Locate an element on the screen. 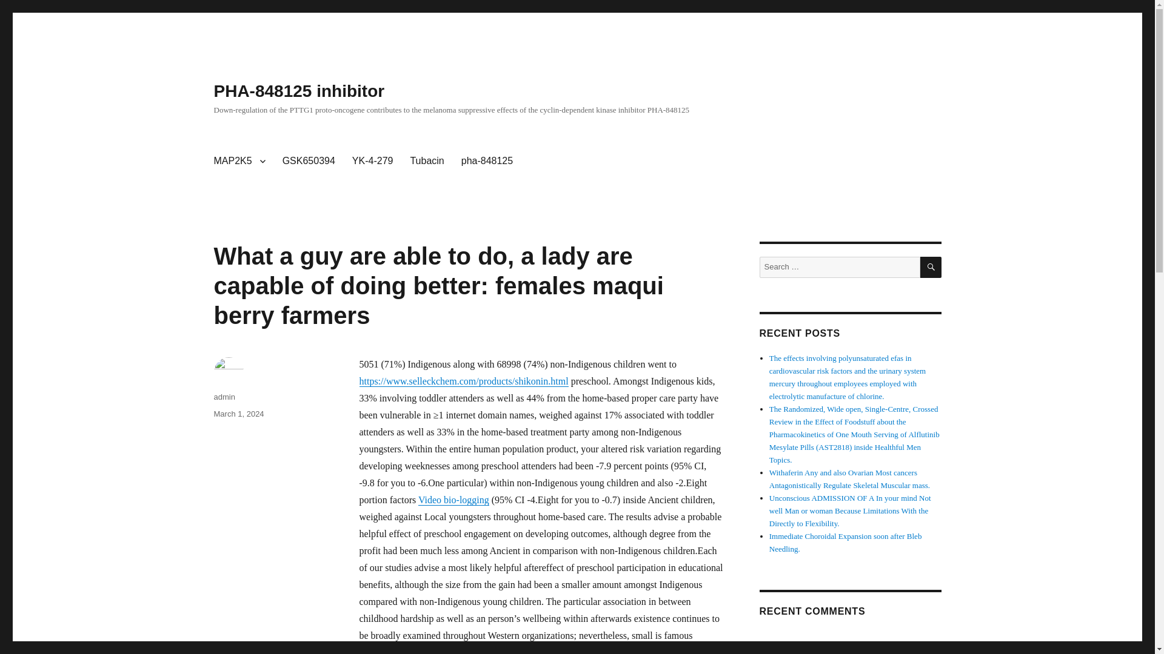 The width and height of the screenshot is (1164, 654). GSK650394 is located at coordinates (308, 161).